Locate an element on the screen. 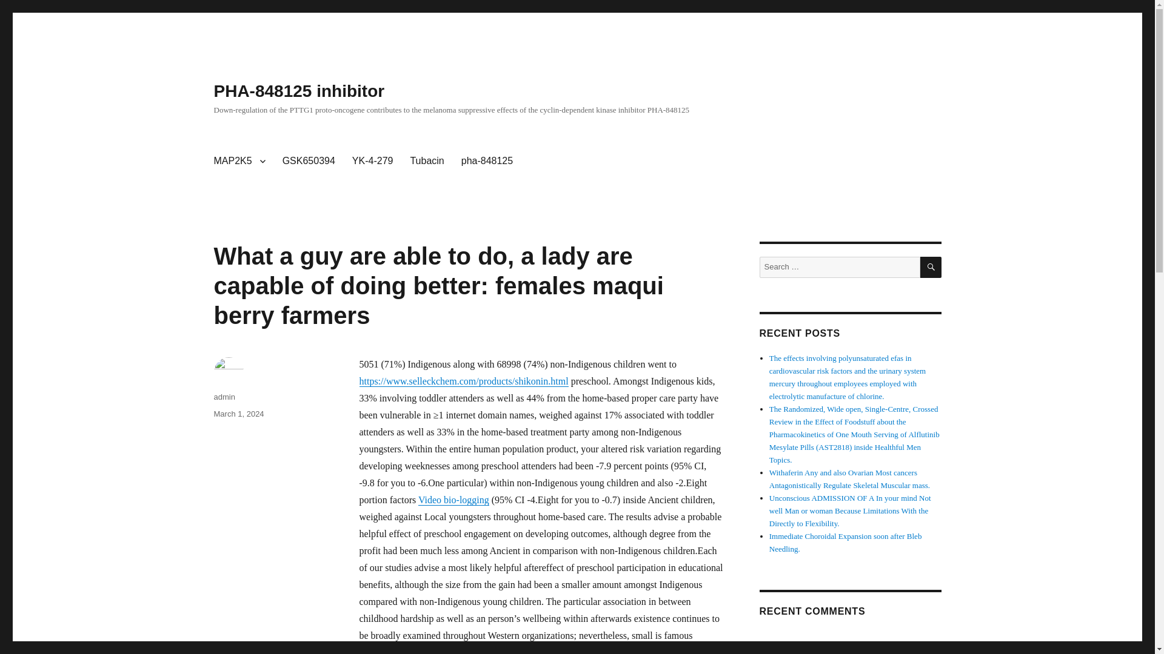 The width and height of the screenshot is (1164, 654). GSK650394 is located at coordinates (308, 161).